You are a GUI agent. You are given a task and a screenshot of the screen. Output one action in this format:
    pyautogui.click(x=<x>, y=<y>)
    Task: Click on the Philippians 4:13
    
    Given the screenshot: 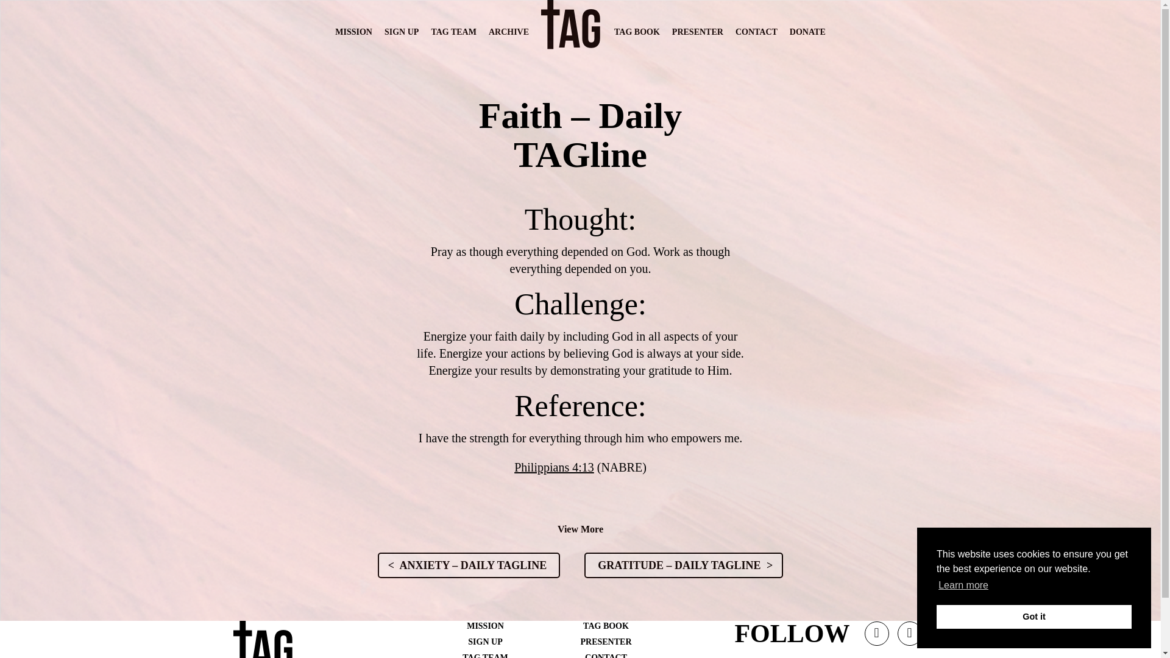 What is the action you would take?
    pyautogui.click(x=555, y=467)
    